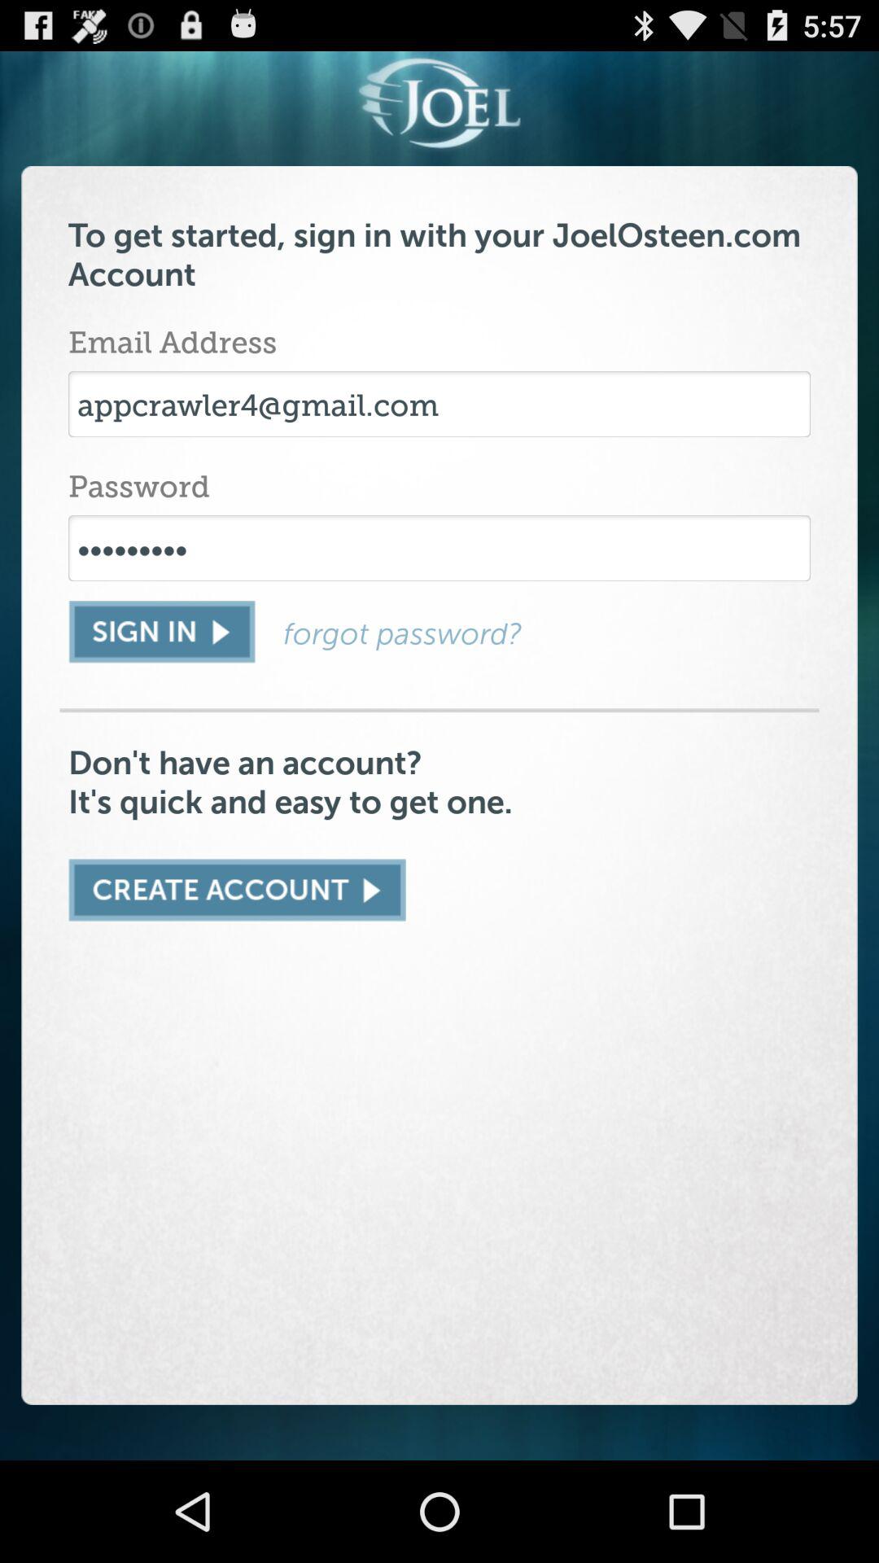 Image resolution: width=879 pixels, height=1563 pixels. What do you see at coordinates (161, 632) in the screenshot?
I see `choose app to the left of the forgot password?` at bounding box center [161, 632].